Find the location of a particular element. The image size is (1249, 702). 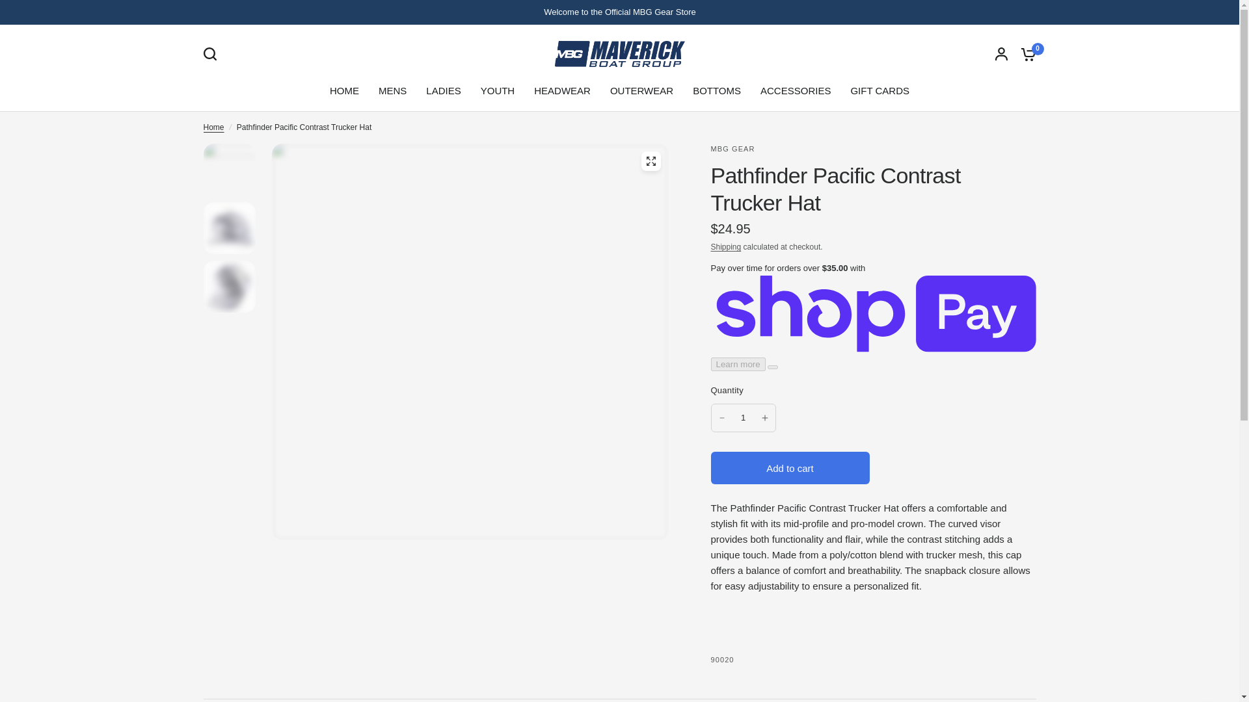

Ladies is located at coordinates (443, 91).